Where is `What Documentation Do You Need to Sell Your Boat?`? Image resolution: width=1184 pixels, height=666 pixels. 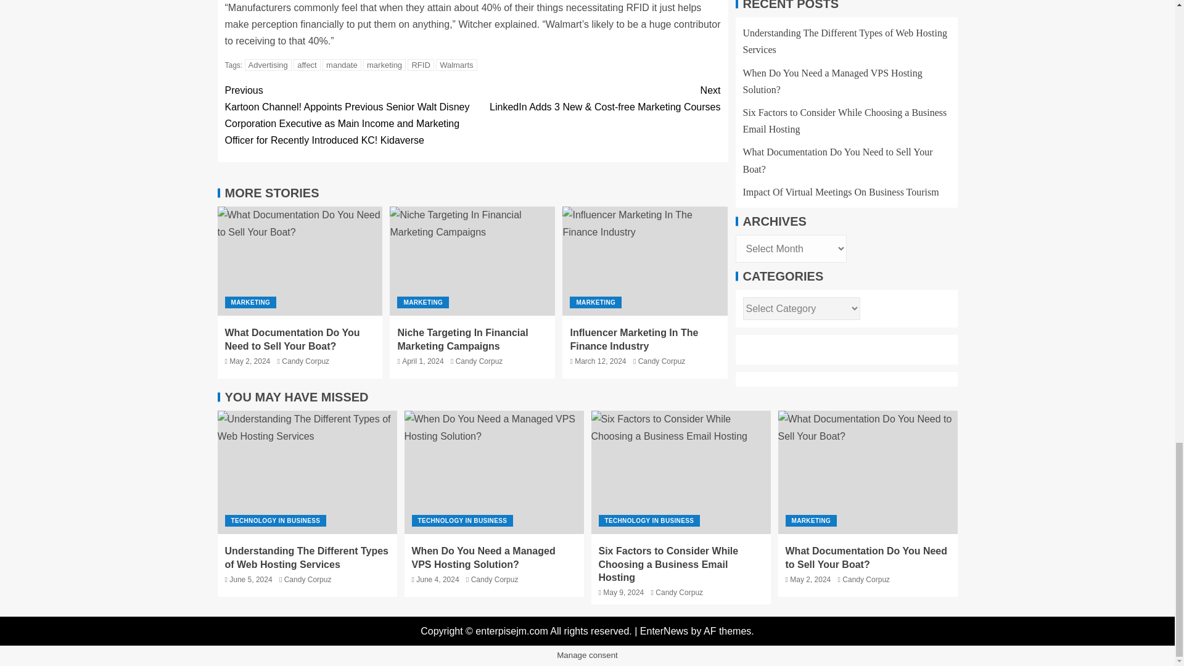 What Documentation Do You Need to Sell Your Boat? is located at coordinates (868, 472).